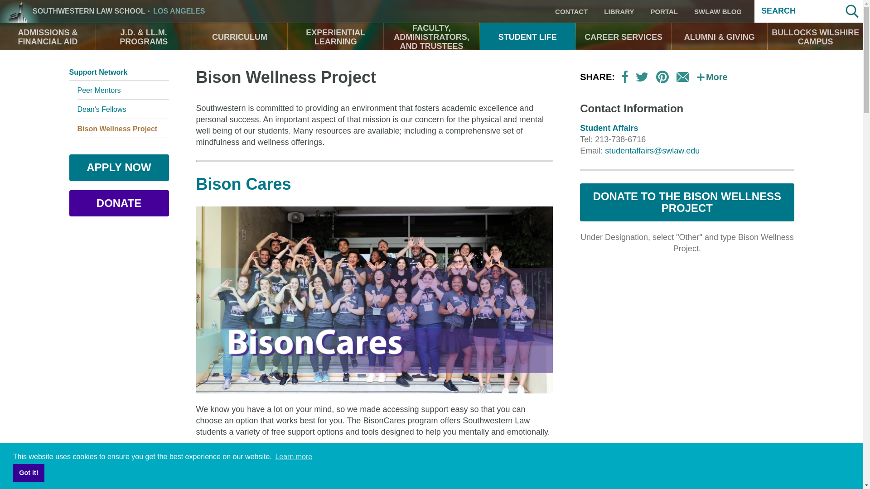 The image size is (870, 489). What do you see at coordinates (294, 456) in the screenshot?
I see `Learn more` at bounding box center [294, 456].